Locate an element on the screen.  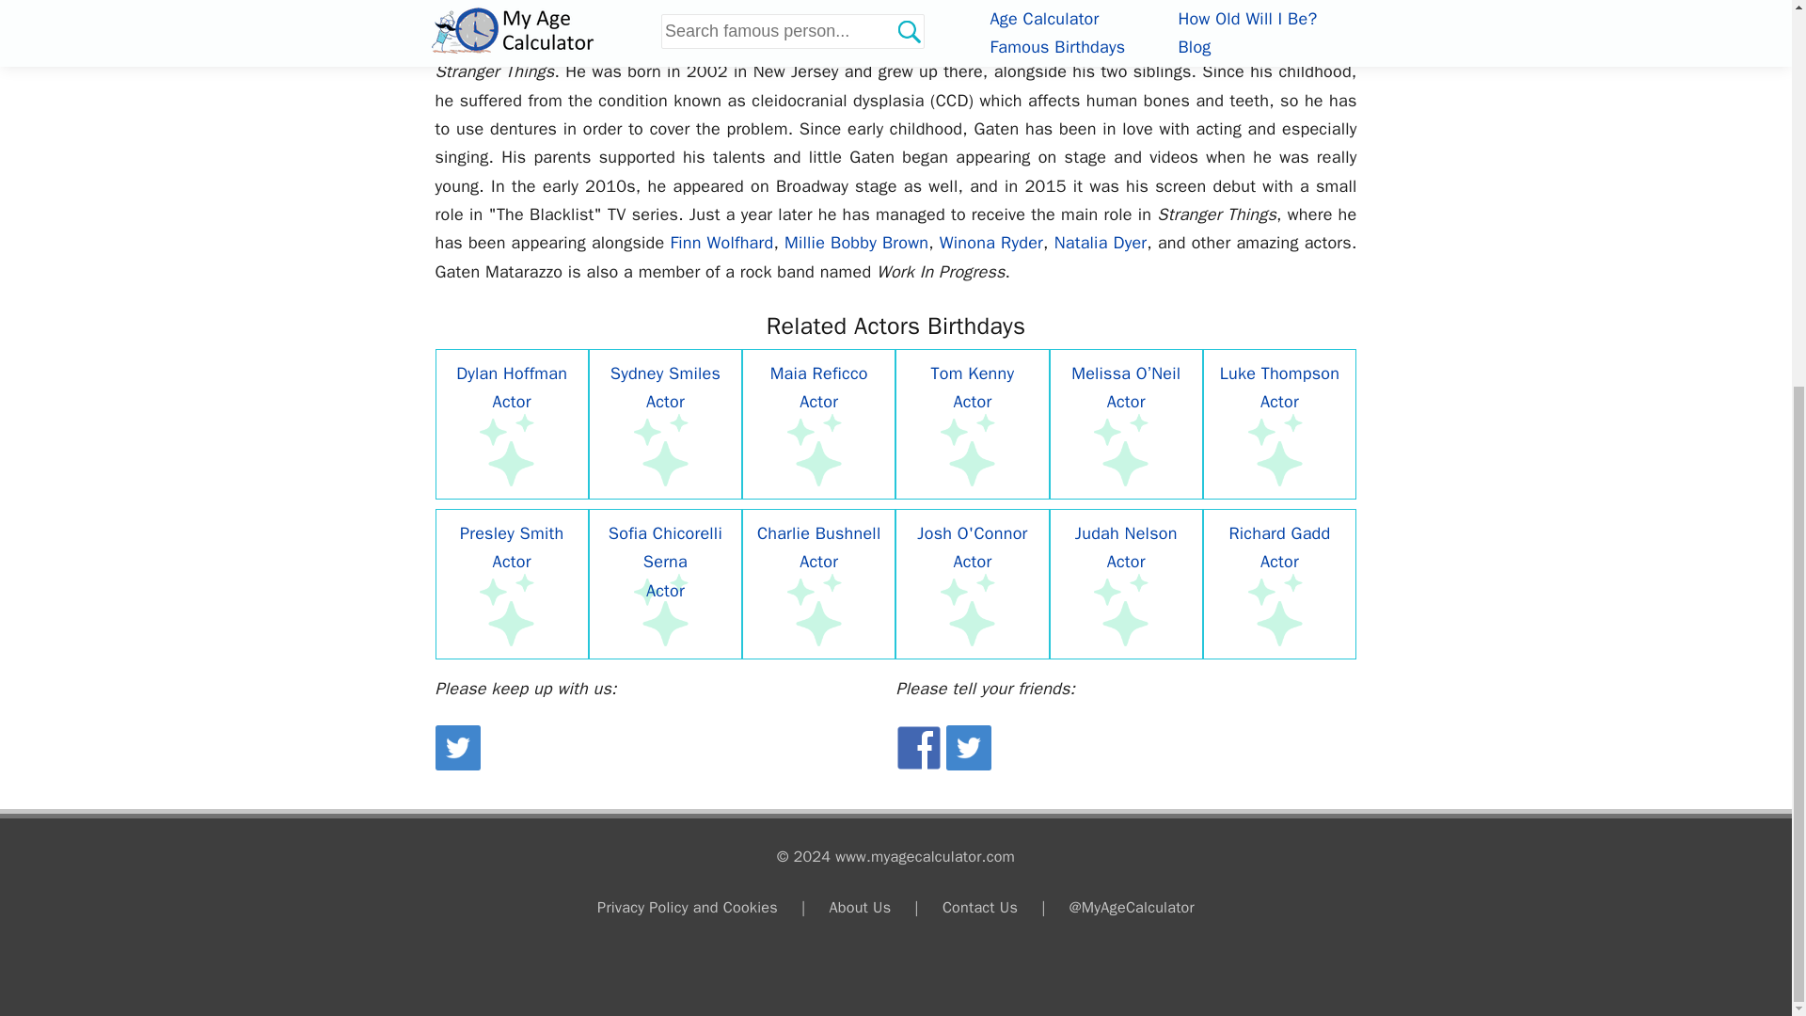
Privacy Policy and Cookies is located at coordinates (688, 907).